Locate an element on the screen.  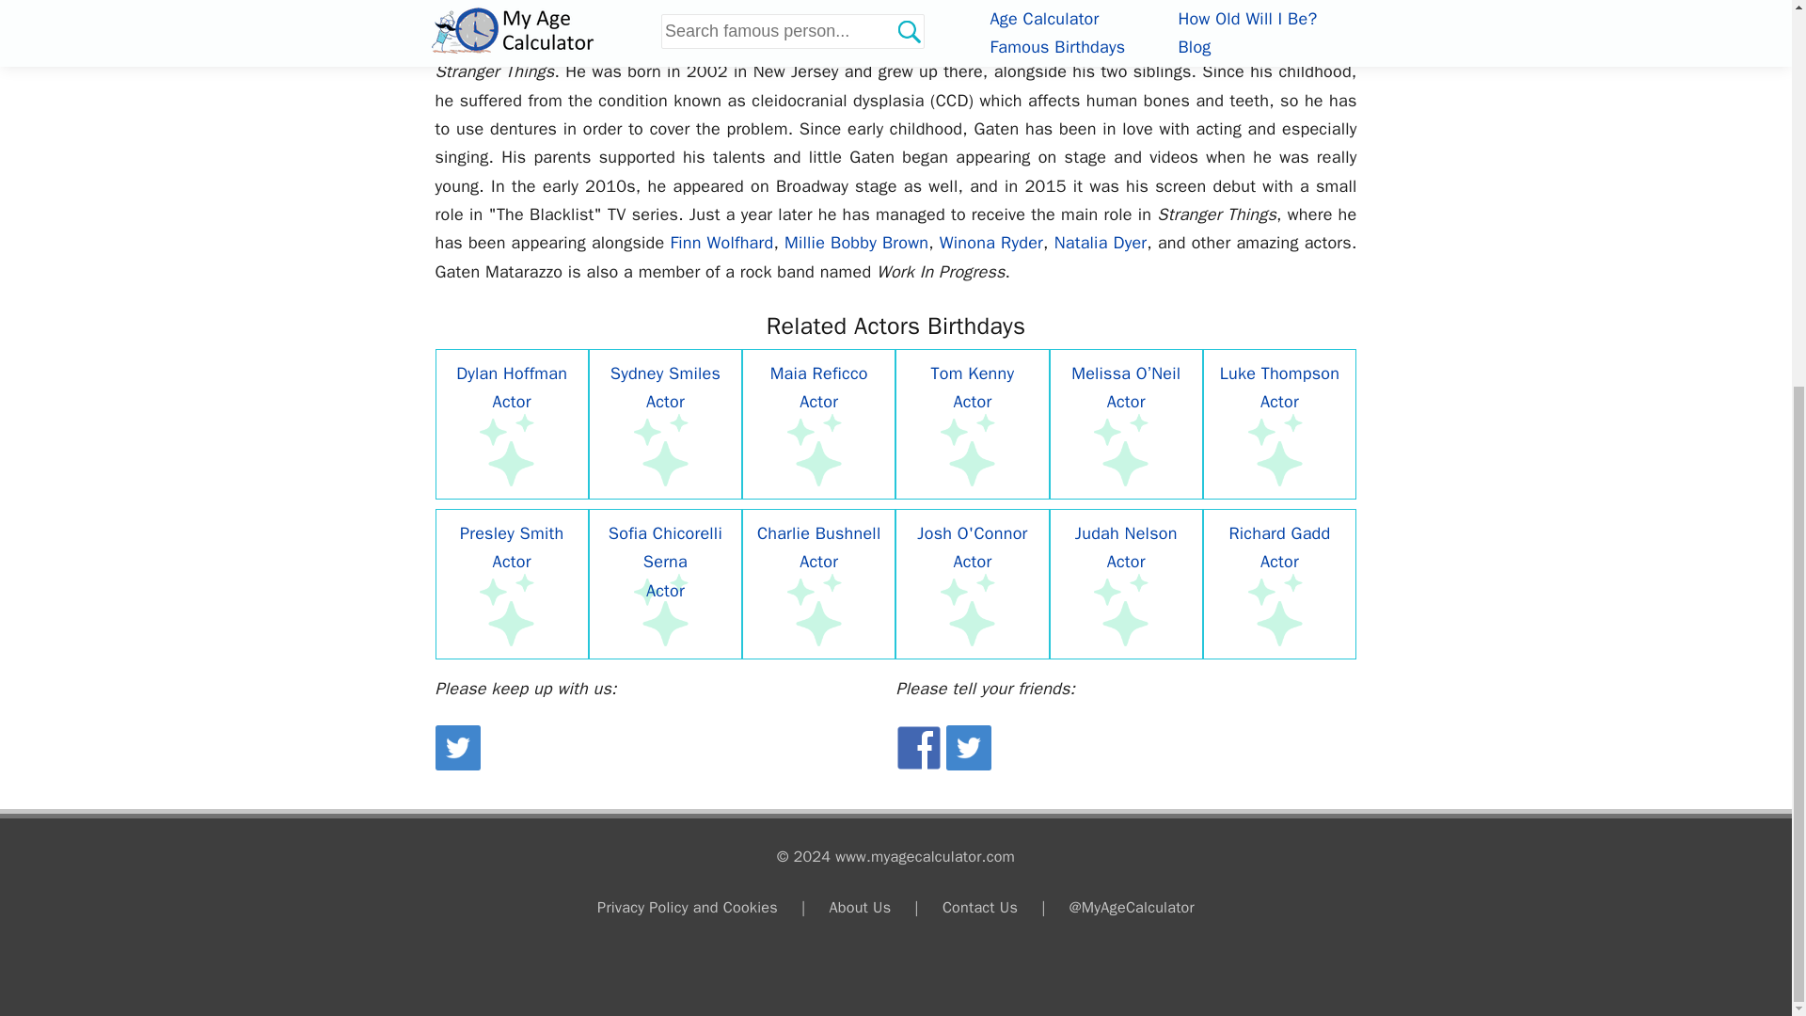
Privacy Policy and Cookies is located at coordinates (688, 907).